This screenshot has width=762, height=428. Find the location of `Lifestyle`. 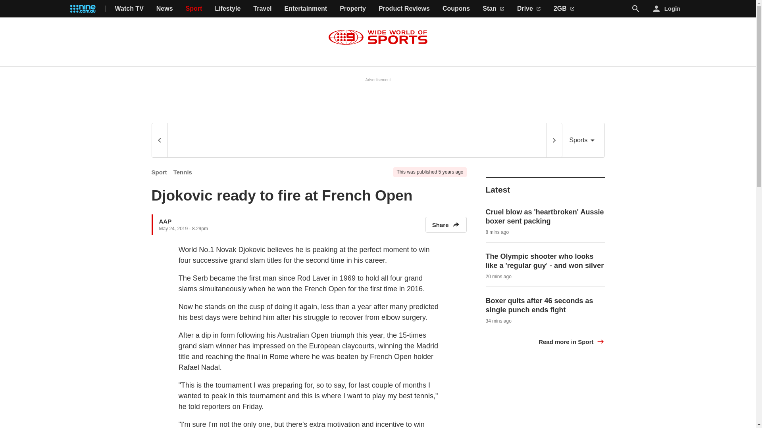

Lifestyle is located at coordinates (228, 9).